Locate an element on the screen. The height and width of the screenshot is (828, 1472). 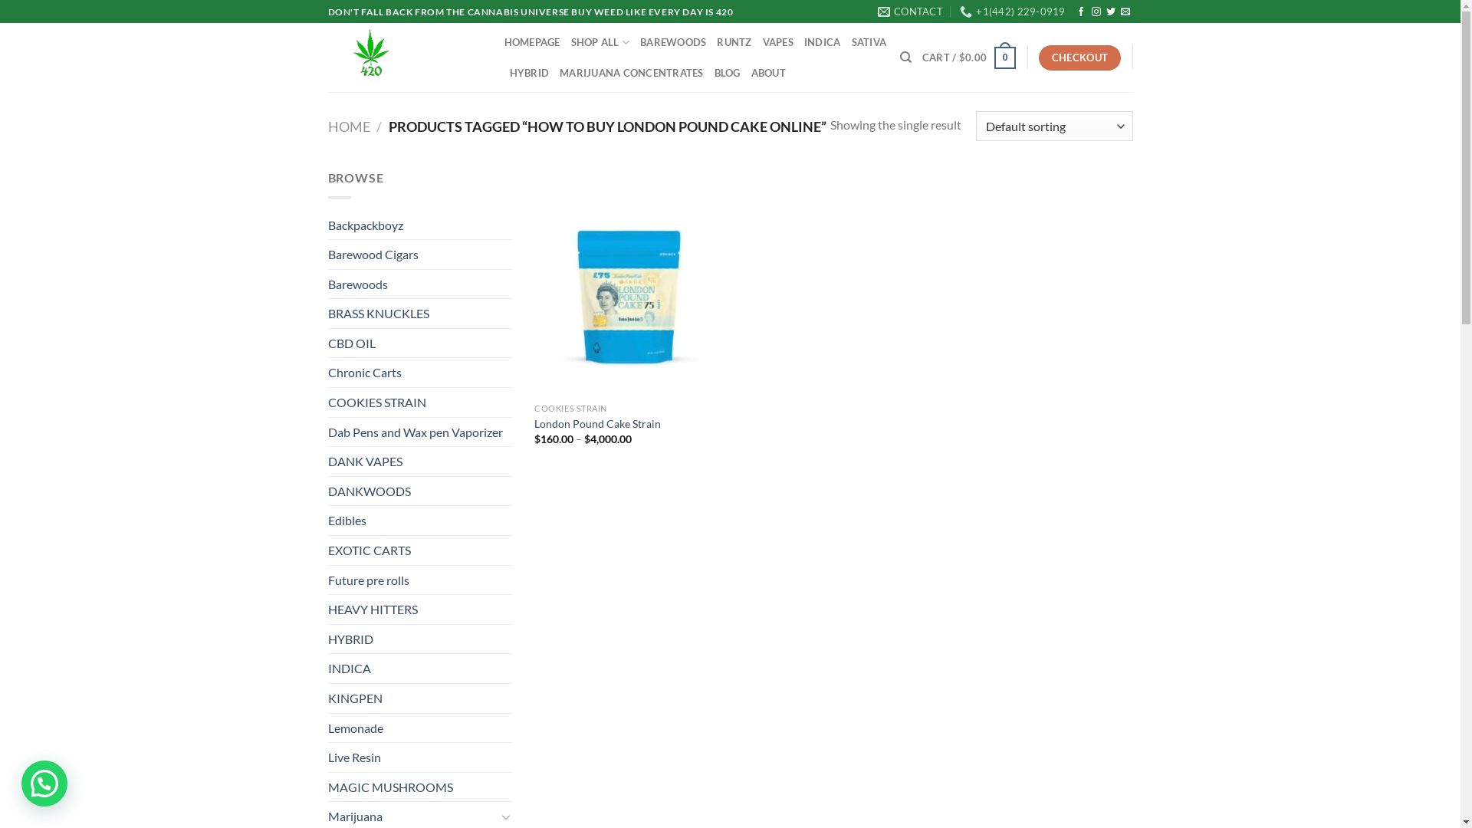
Backpackboyz is located at coordinates (420, 225).